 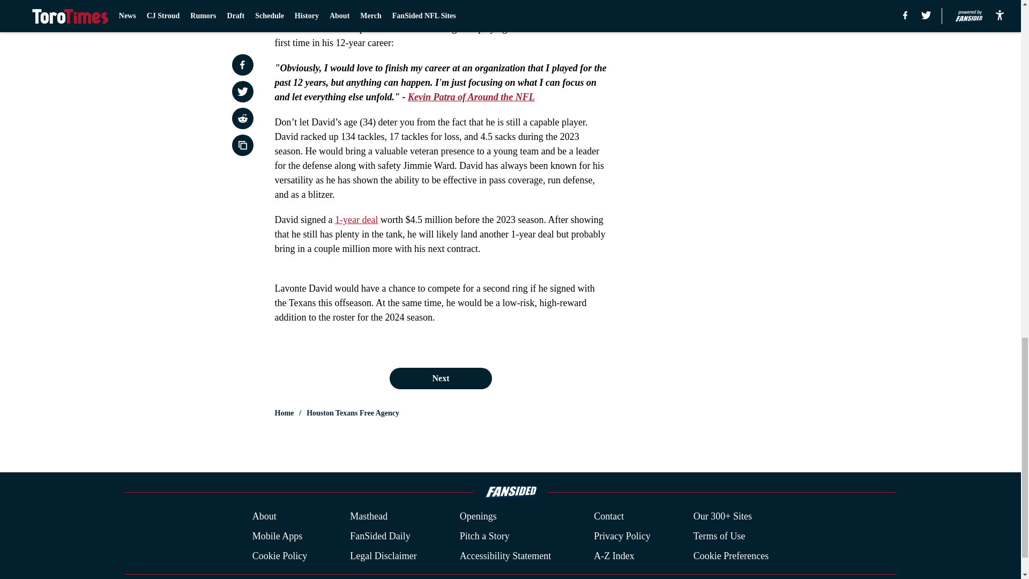 What do you see at coordinates (277, 536) in the screenshot?
I see `Mobile Apps` at bounding box center [277, 536].